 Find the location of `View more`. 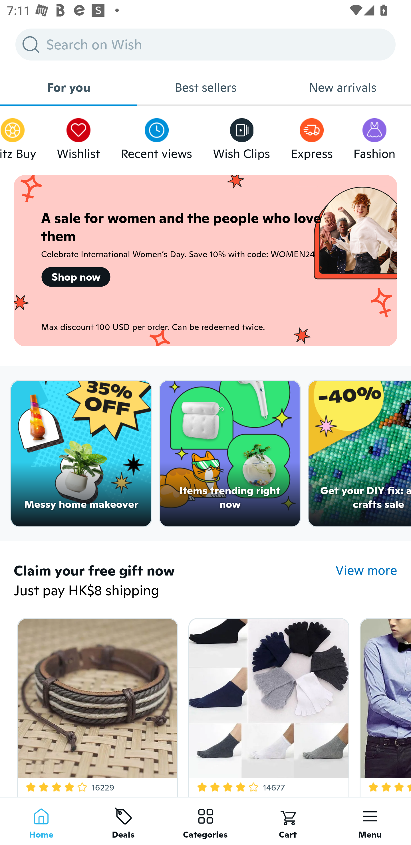

View more is located at coordinates (366, 570).